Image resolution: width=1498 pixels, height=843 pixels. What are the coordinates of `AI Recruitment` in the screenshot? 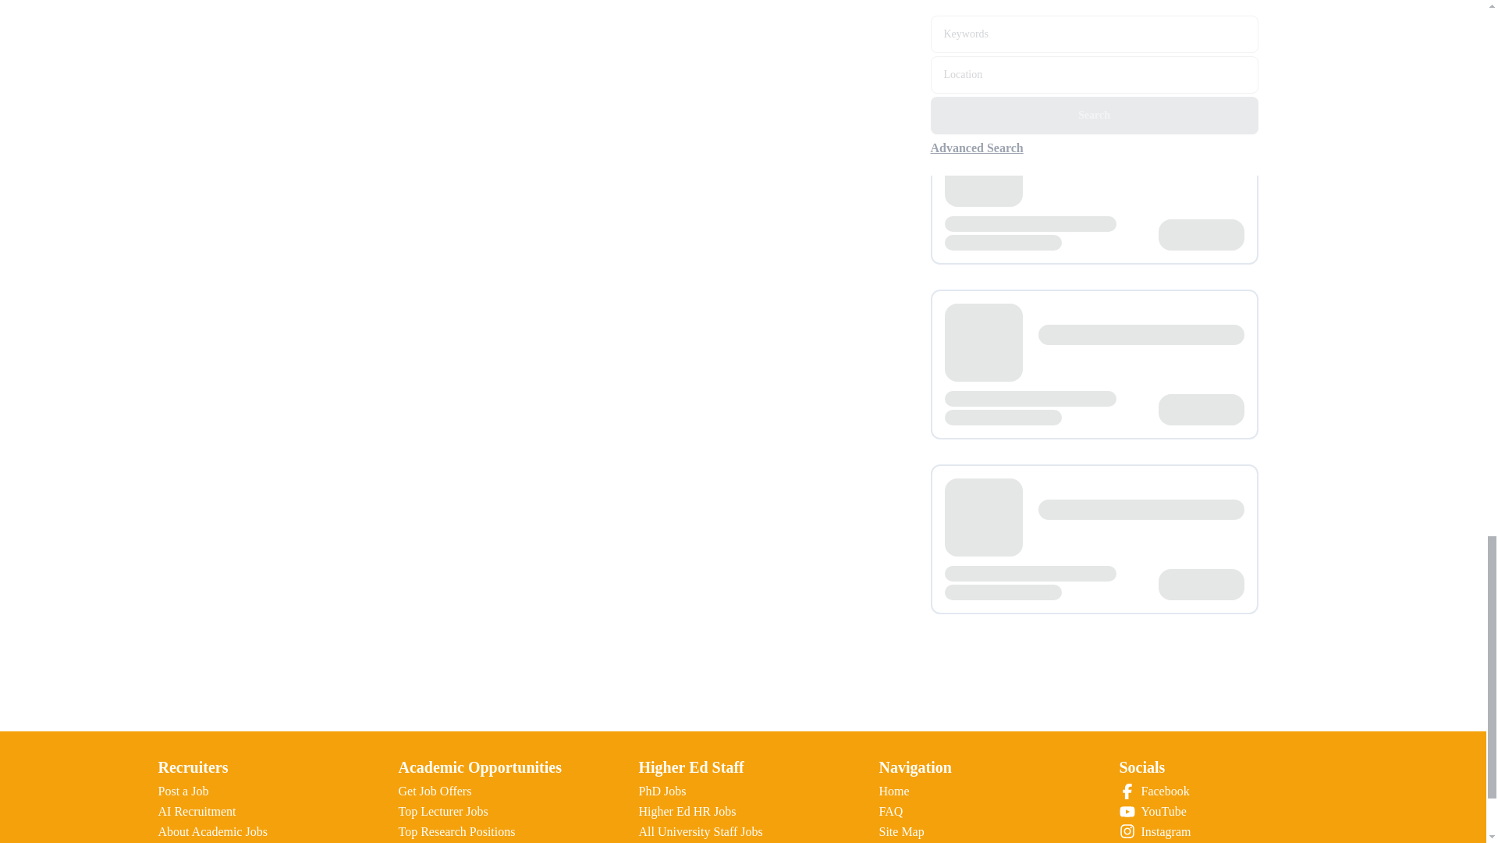 It's located at (196, 811).